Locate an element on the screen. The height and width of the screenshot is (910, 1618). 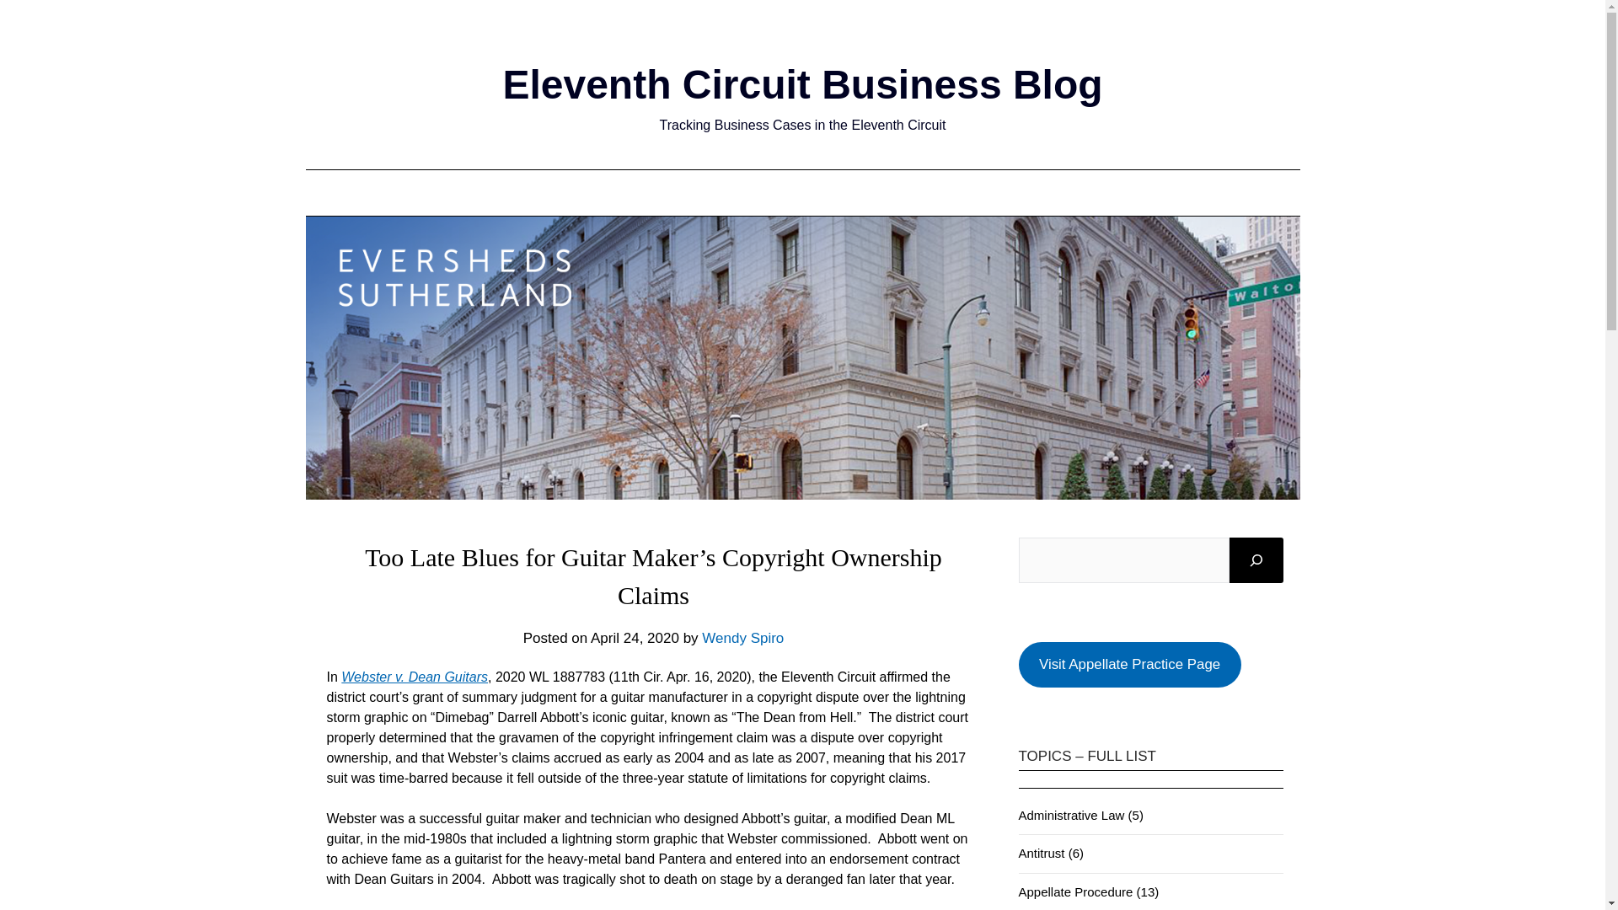
HOME is located at coordinates (539, 192).